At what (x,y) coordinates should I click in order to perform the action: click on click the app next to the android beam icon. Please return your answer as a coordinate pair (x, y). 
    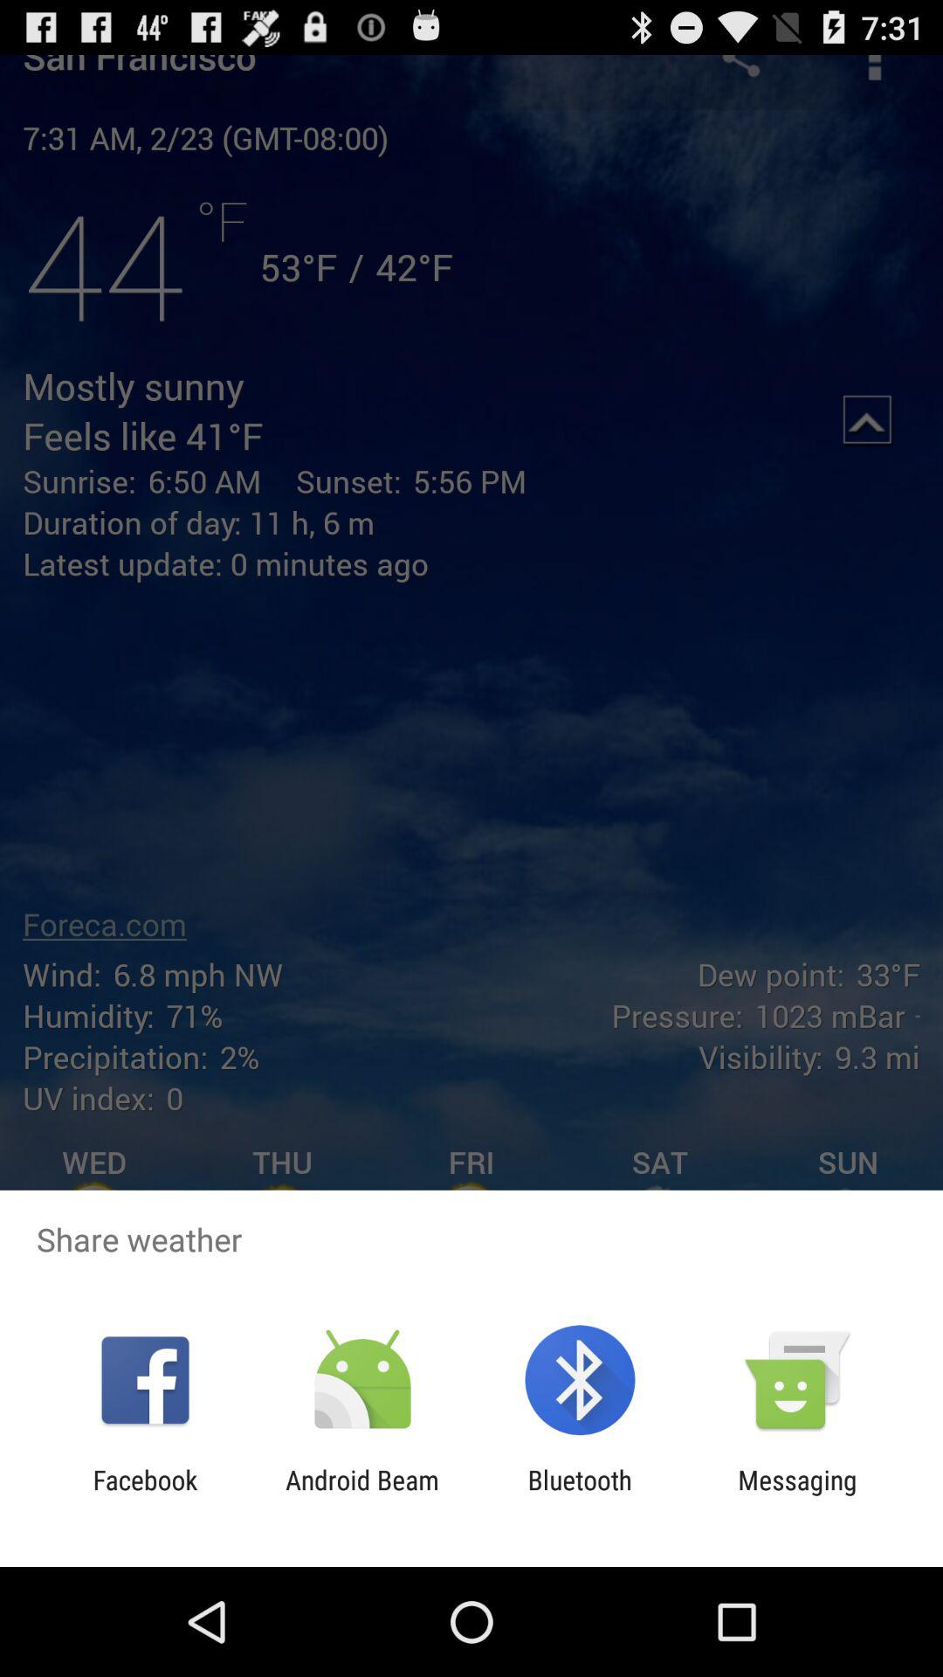
    Looking at the image, I should click on (145, 1495).